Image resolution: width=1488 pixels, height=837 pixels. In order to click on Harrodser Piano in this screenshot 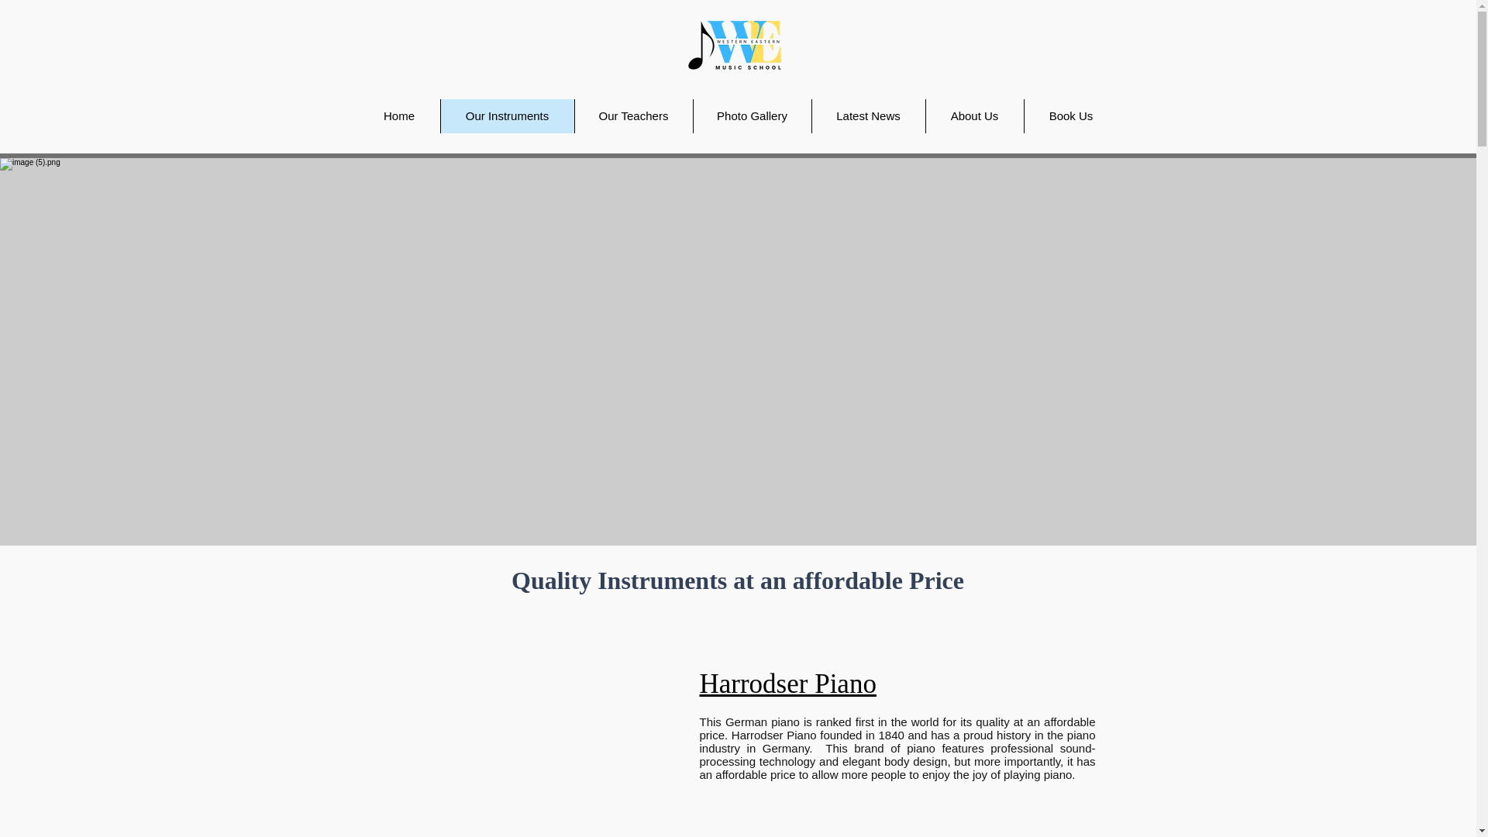, I will do `click(787, 684)`.